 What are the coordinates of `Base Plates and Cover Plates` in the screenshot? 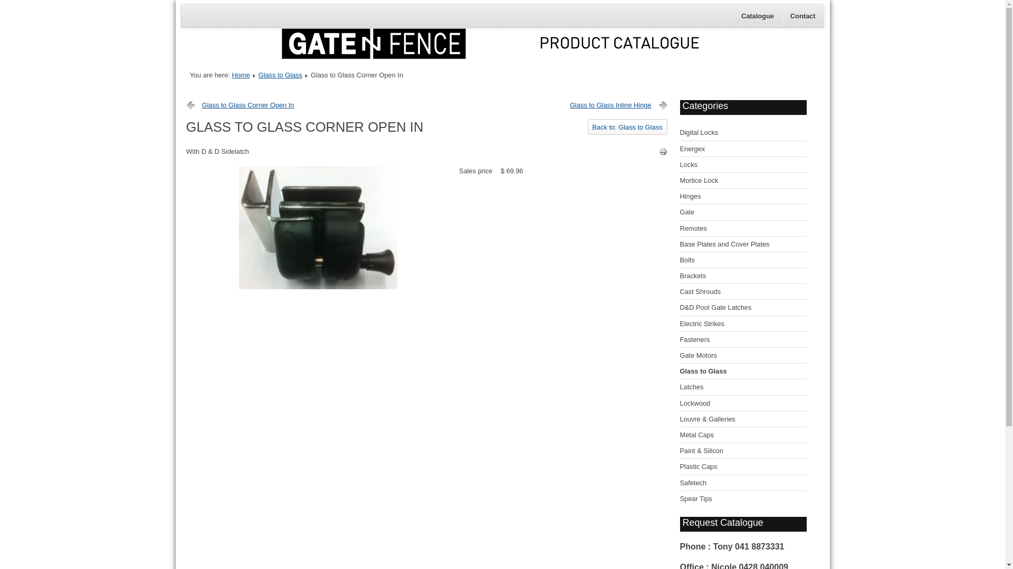 It's located at (743, 244).